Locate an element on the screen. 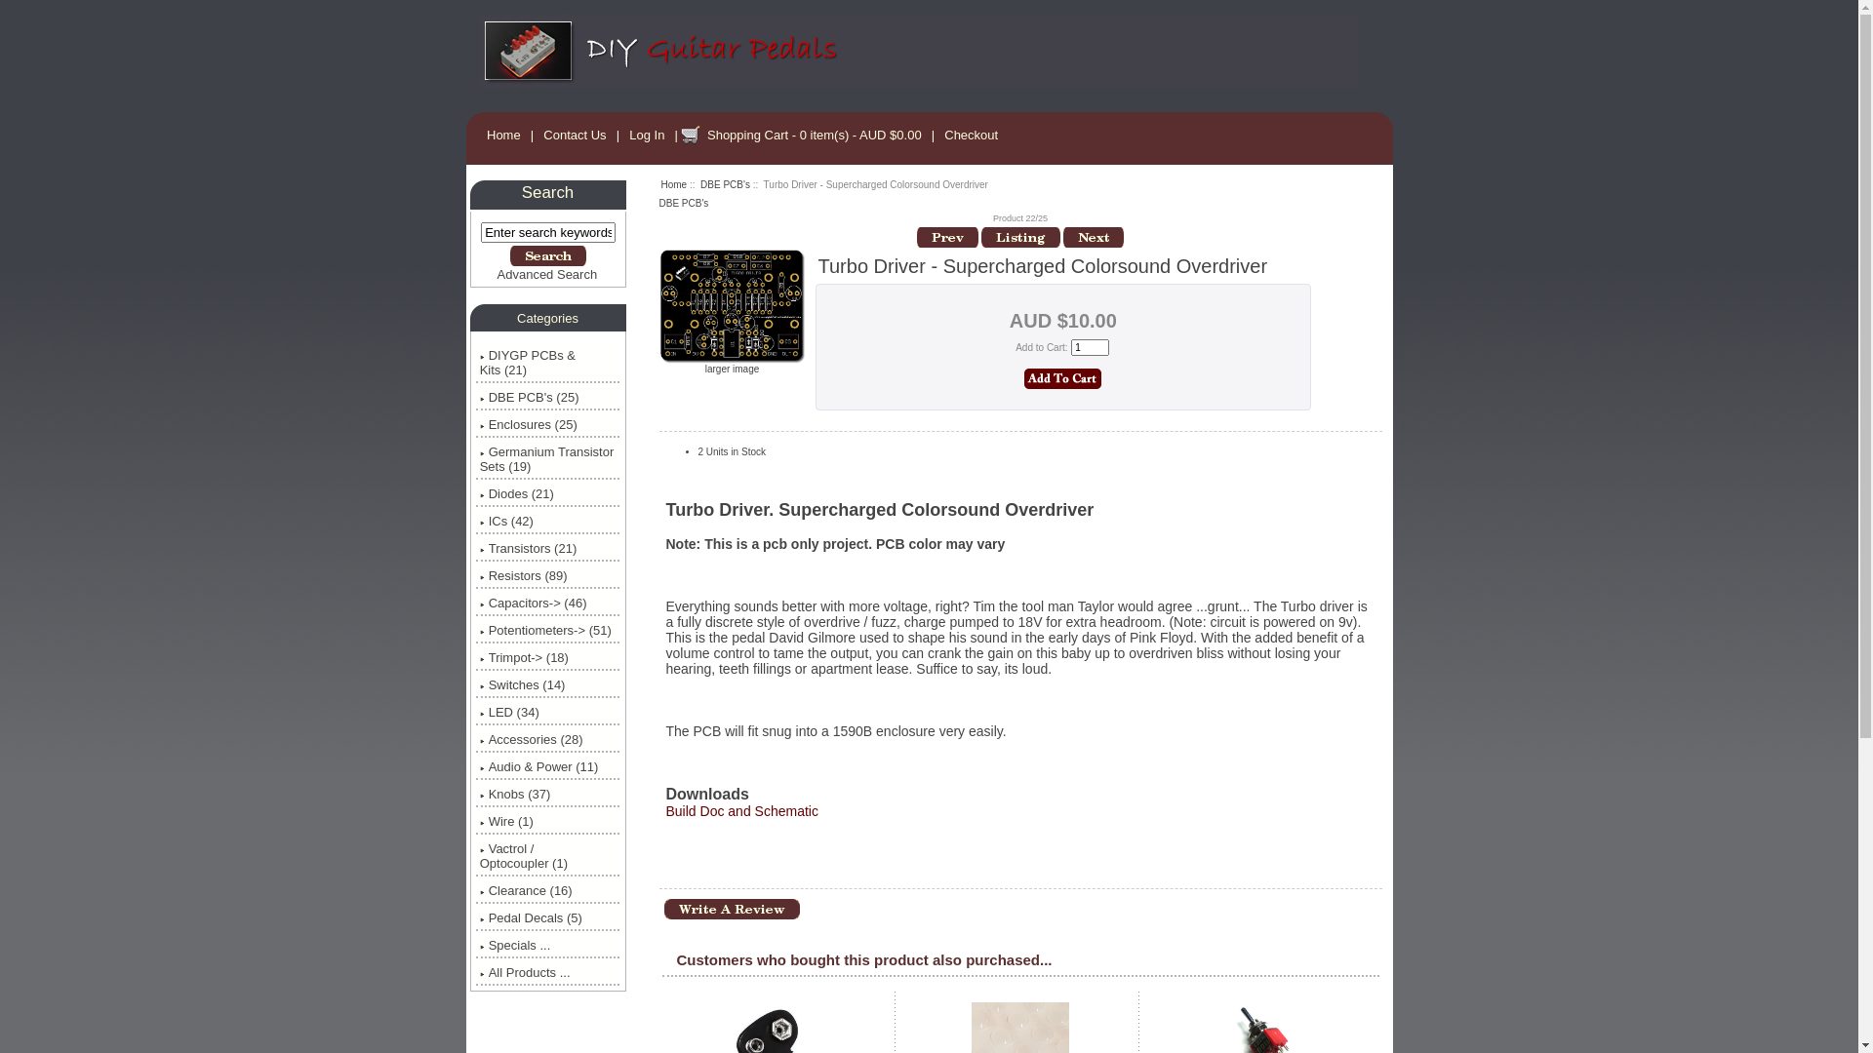 The height and width of the screenshot is (1053, 1873). Home is located at coordinates (503, 135).